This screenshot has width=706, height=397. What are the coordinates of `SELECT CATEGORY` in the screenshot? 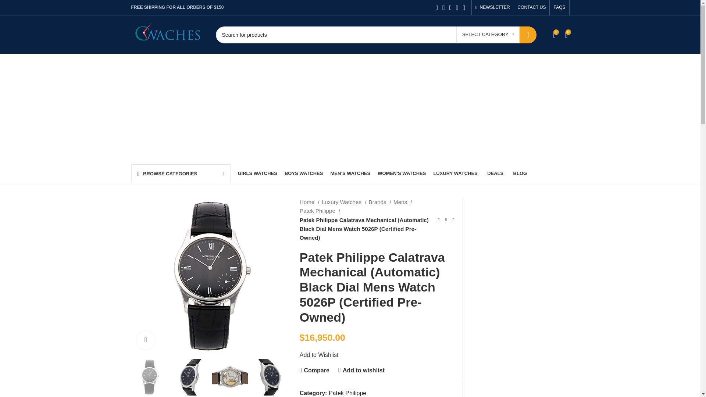 It's located at (488, 35).